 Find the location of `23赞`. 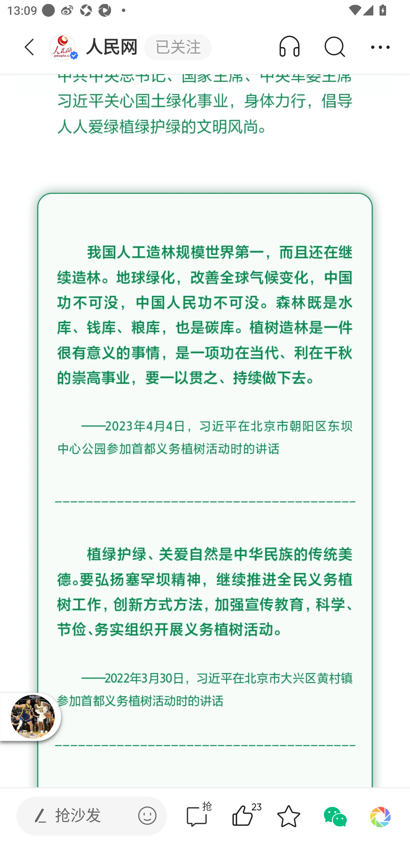

23赞 is located at coordinates (256, 816).